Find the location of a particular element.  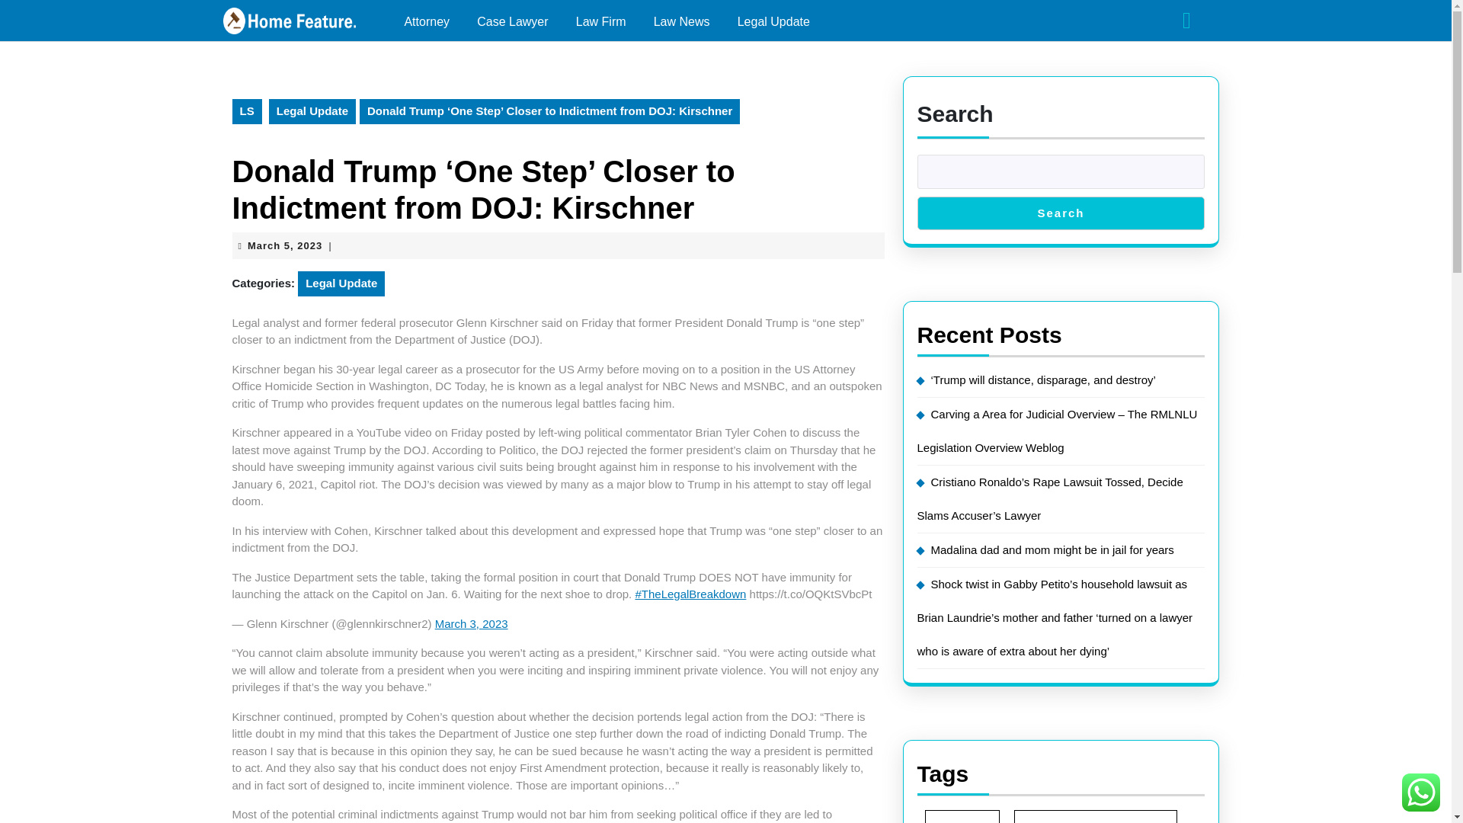

Madalina dad and mom might be in jail for years is located at coordinates (246, 111).